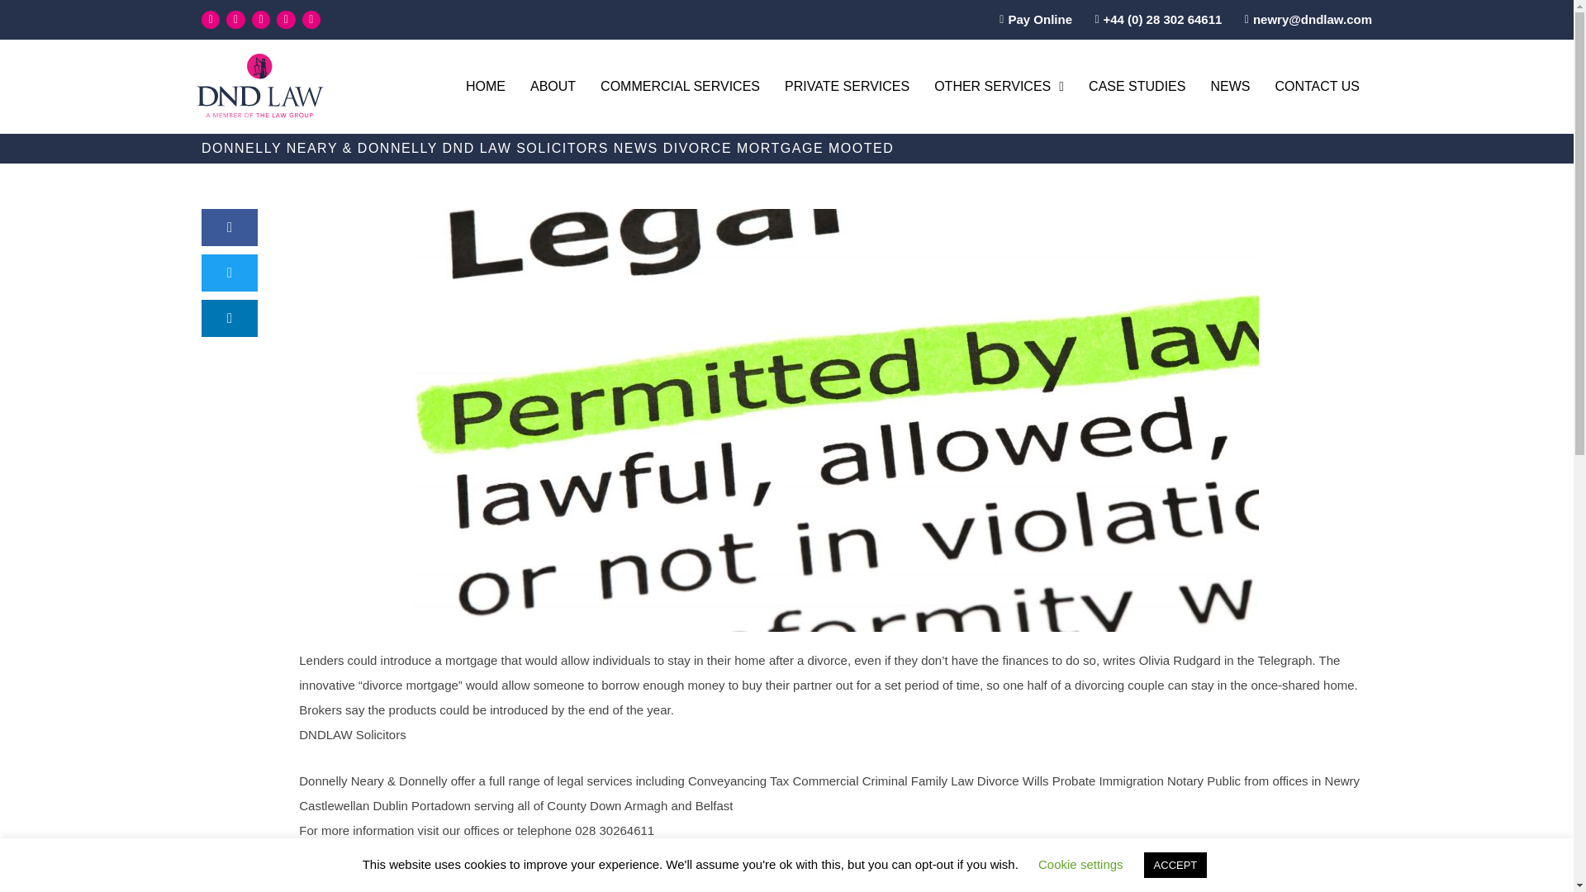 The width and height of the screenshot is (1586, 892). What do you see at coordinates (1229, 86) in the screenshot?
I see `NEWS` at bounding box center [1229, 86].